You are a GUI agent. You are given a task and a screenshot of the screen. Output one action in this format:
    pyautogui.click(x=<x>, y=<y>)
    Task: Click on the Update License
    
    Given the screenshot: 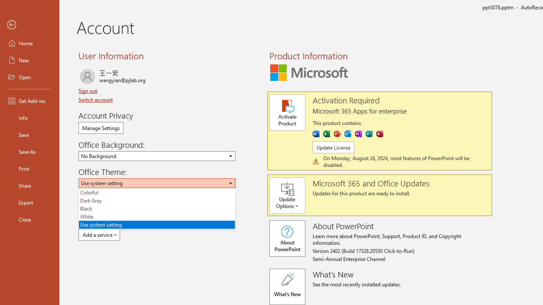 What is the action you would take?
    pyautogui.click(x=333, y=147)
    